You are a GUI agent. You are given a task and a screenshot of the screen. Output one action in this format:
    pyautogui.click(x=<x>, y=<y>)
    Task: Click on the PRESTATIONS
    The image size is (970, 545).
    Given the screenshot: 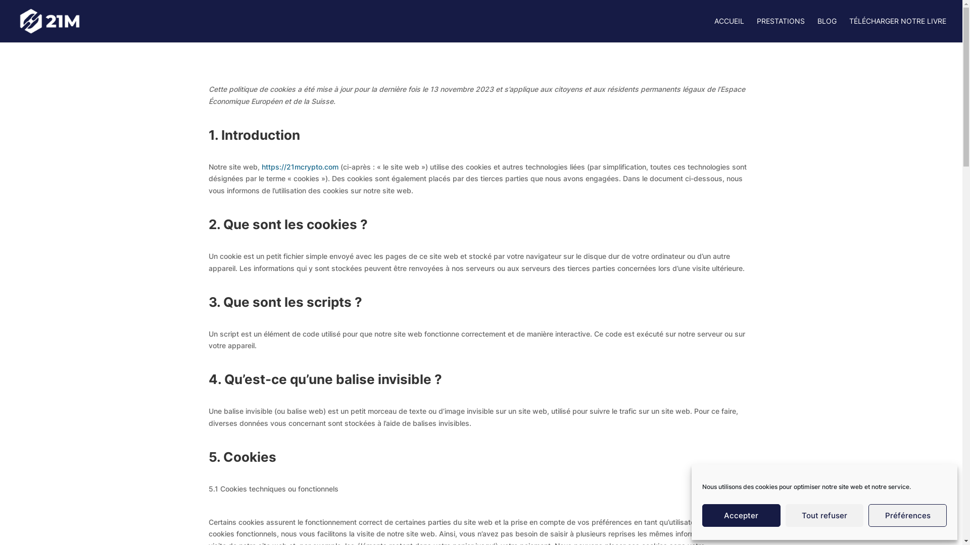 What is the action you would take?
    pyautogui.click(x=781, y=30)
    